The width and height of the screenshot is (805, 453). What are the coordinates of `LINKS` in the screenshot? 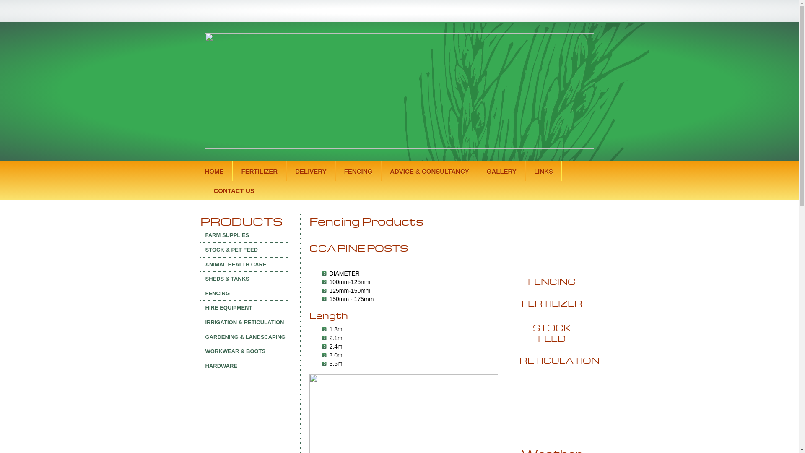 It's located at (543, 171).